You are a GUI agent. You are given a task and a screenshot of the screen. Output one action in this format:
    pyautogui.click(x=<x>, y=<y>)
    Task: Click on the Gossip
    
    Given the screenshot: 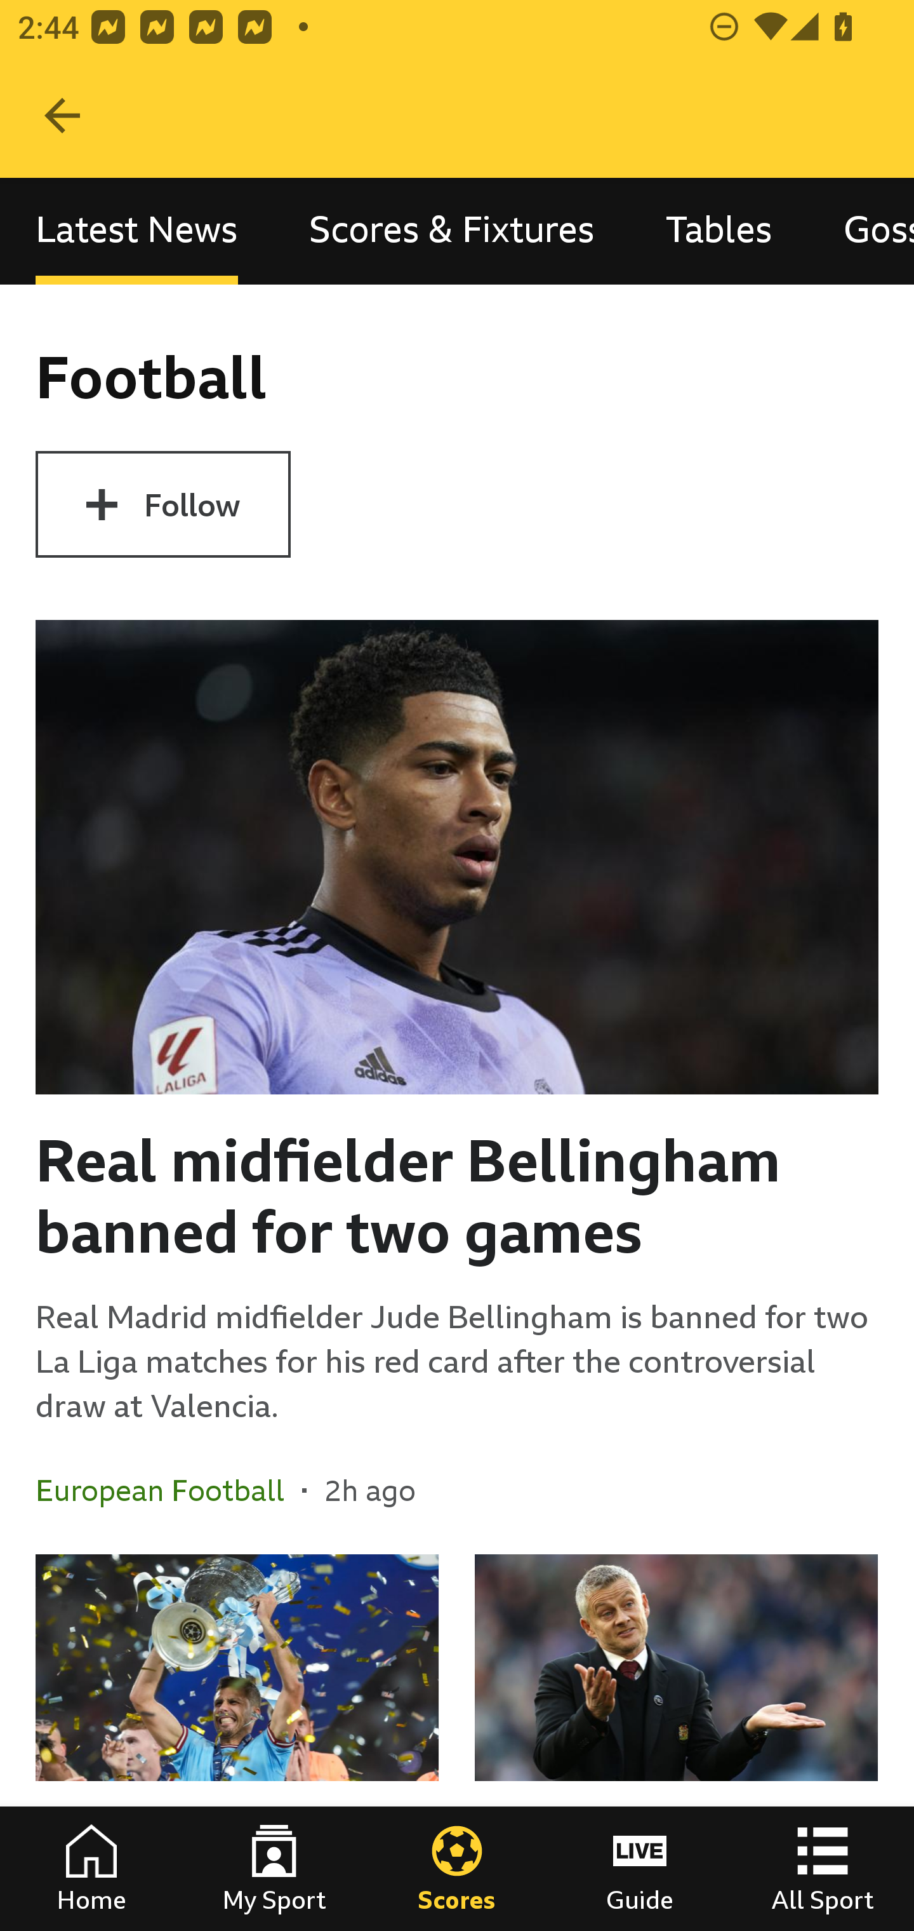 What is the action you would take?
    pyautogui.click(x=861, y=230)
    